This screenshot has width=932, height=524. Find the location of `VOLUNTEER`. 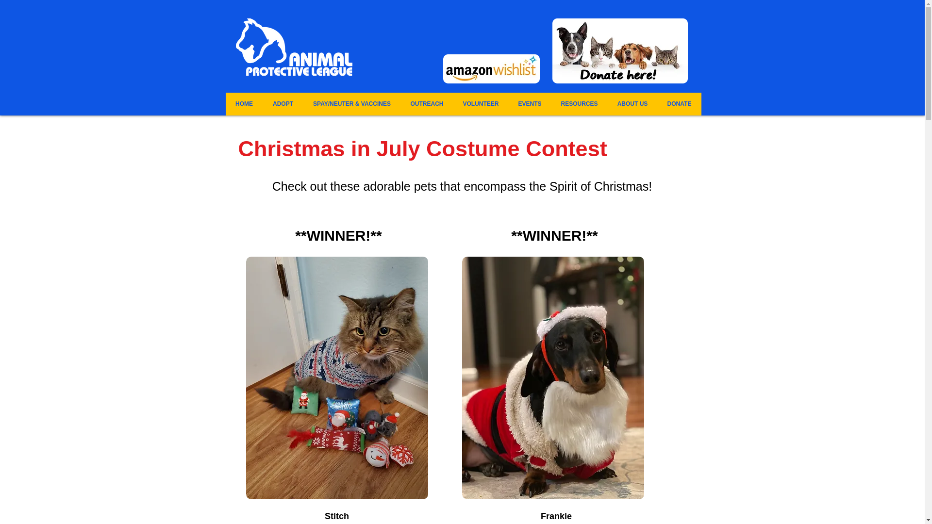

VOLUNTEER is located at coordinates (481, 104).